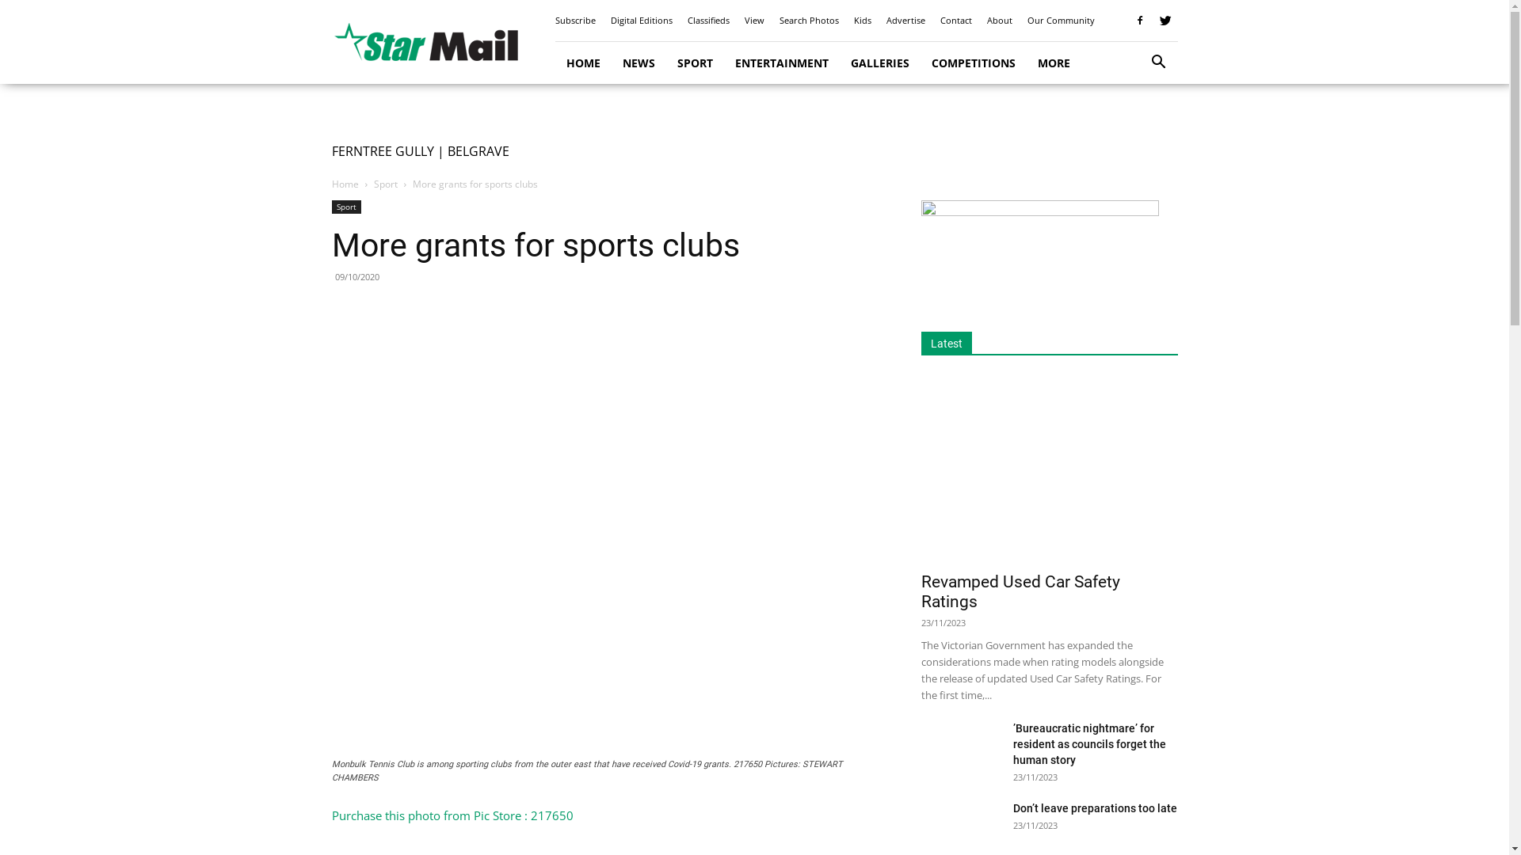  I want to click on Sport, so click(386, 184).